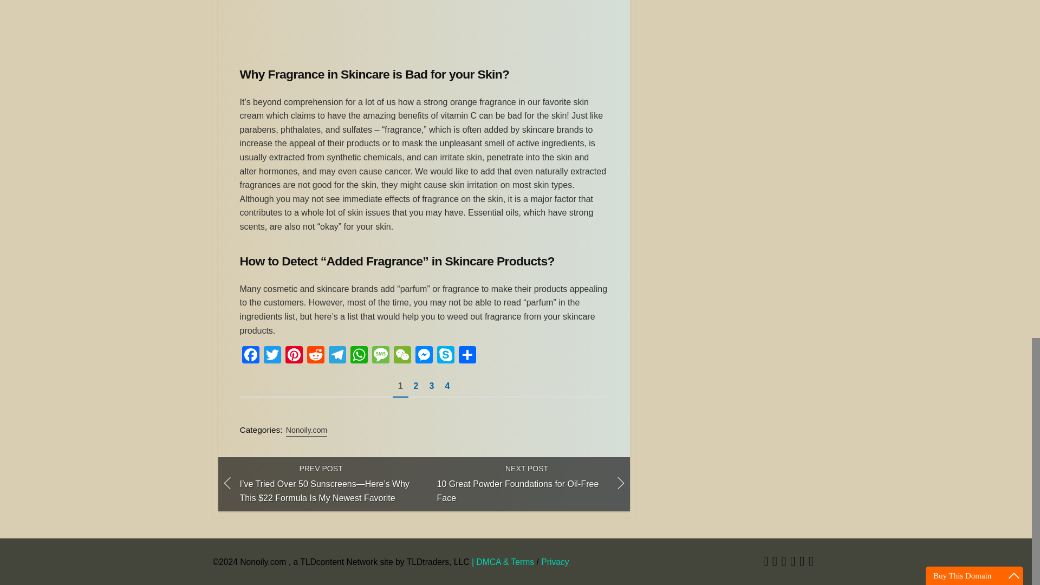 This screenshot has width=1040, height=585. Describe the element at coordinates (402, 356) in the screenshot. I see `WeChat` at that location.